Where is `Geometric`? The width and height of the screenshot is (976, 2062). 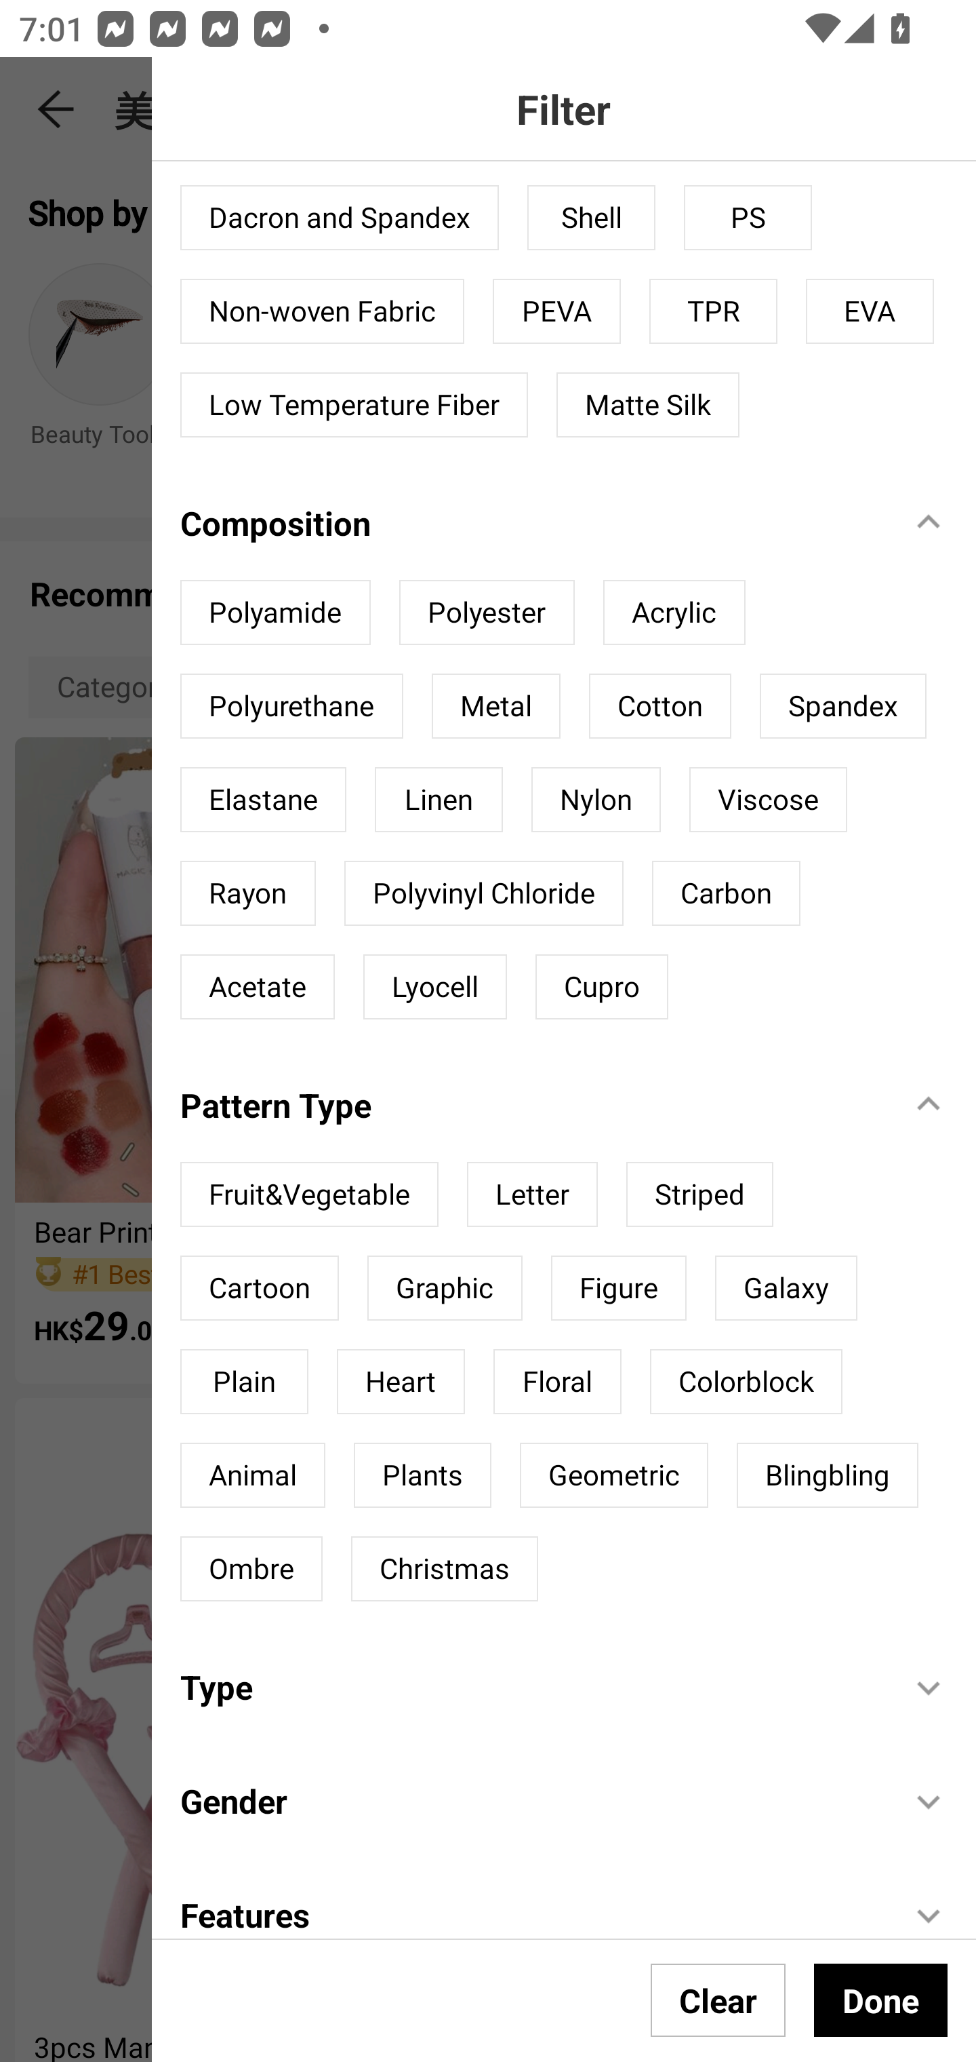
Geometric is located at coordinates (614, 1475).